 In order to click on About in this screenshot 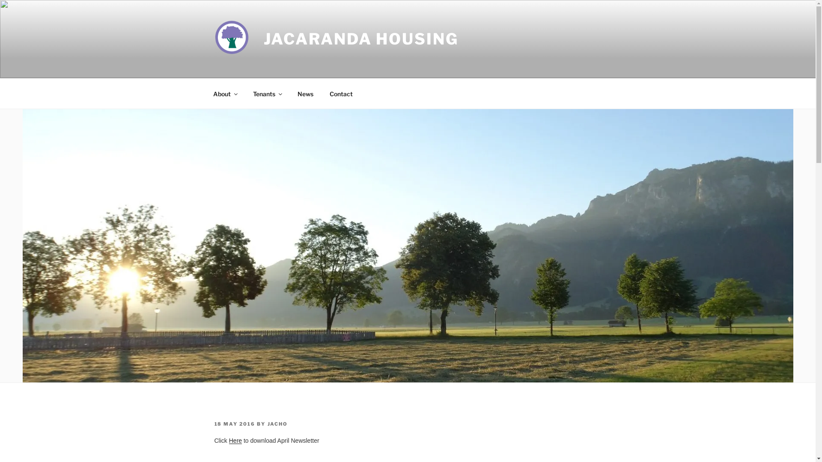, I will do `click(225, 93)`.